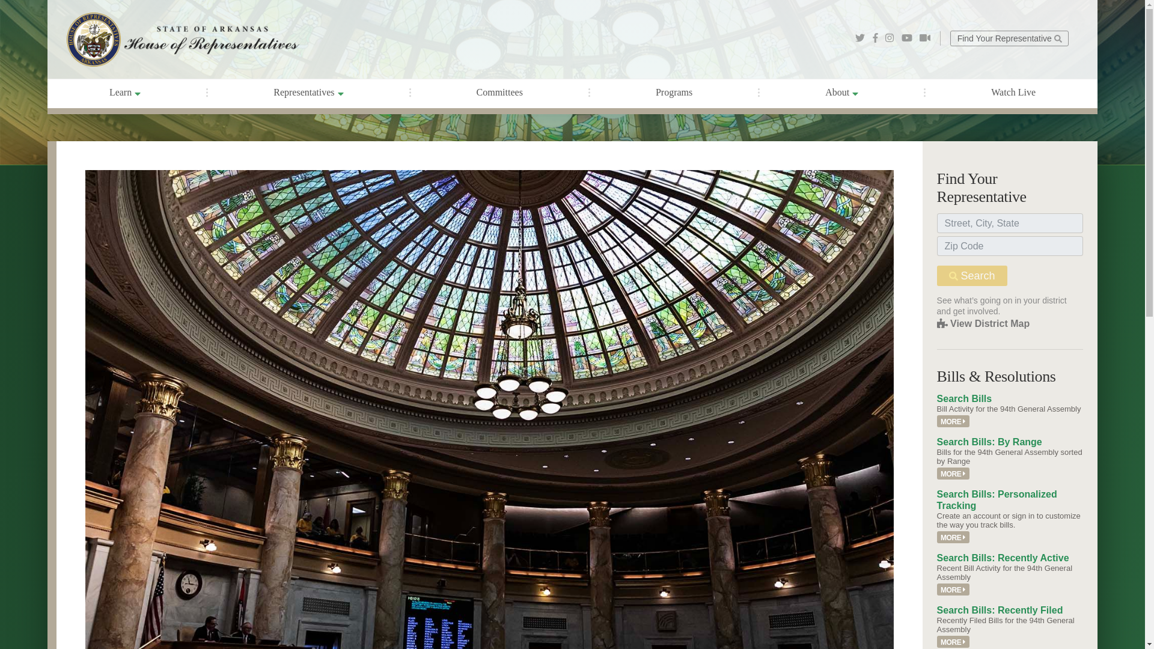 This screenshot has width=1154, height=649. Describe the element at coordinates (953, 474) in the screenshot. I see `Permalink` at that location.